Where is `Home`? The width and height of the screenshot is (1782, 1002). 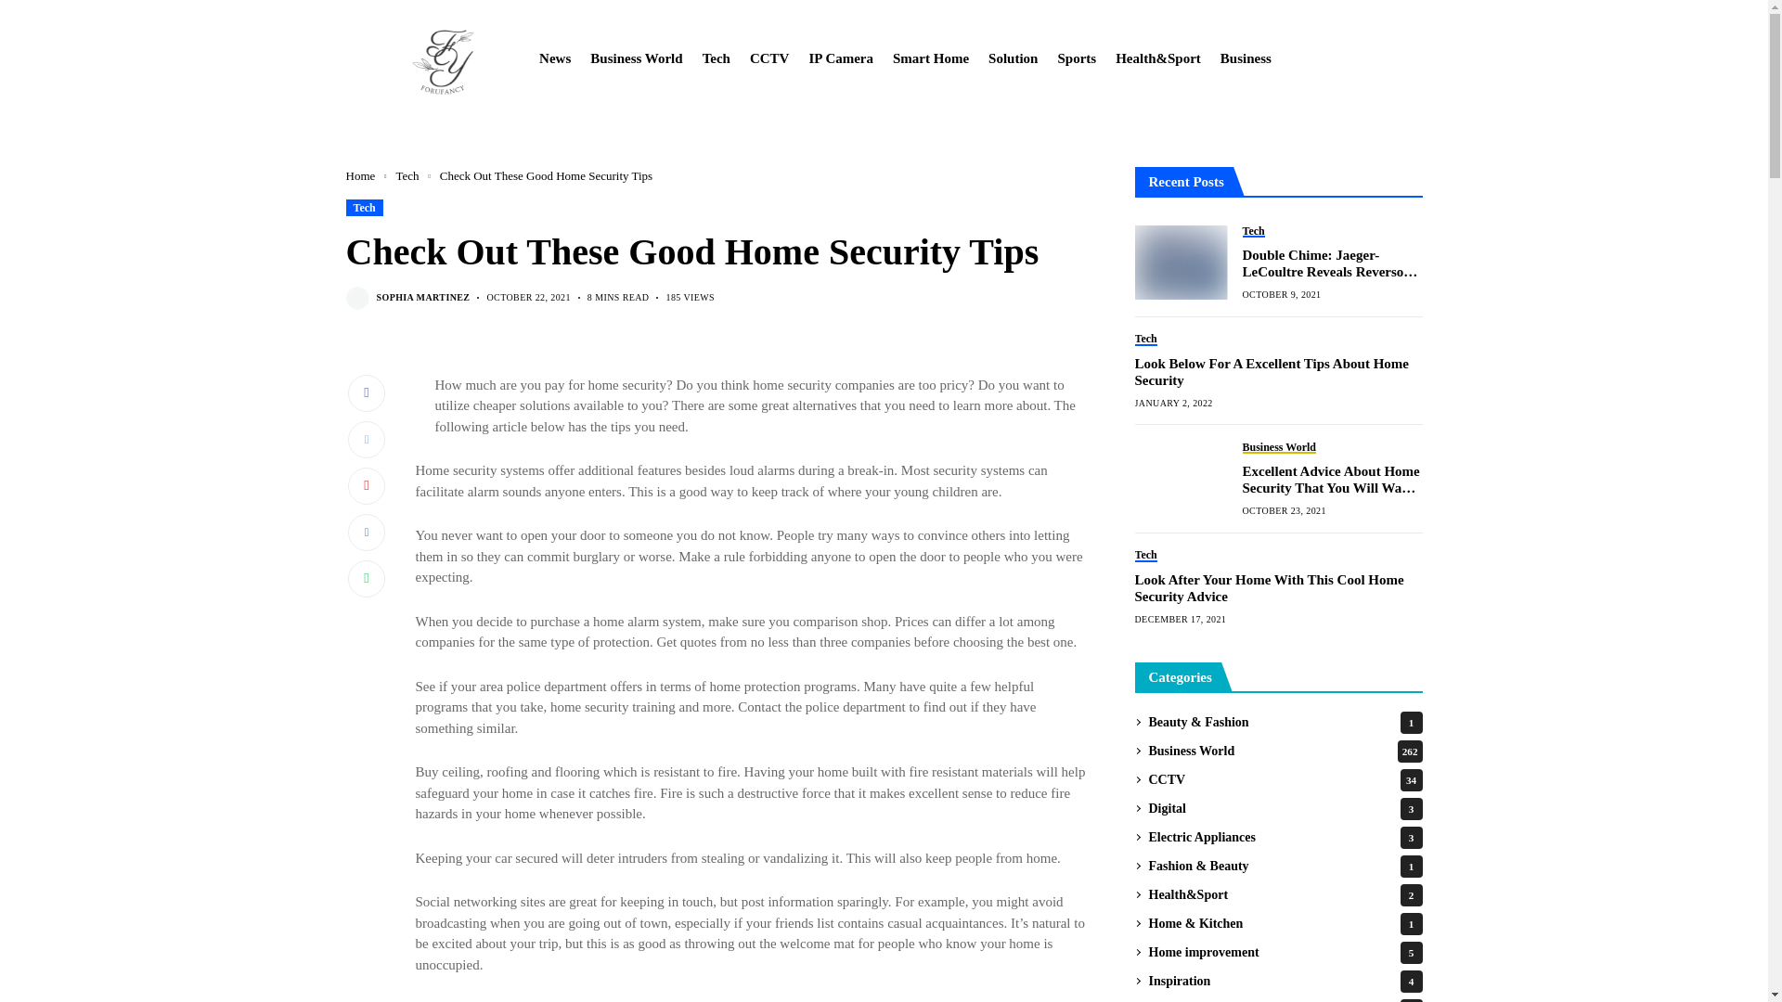 Home is located at coordinates (360, 175).